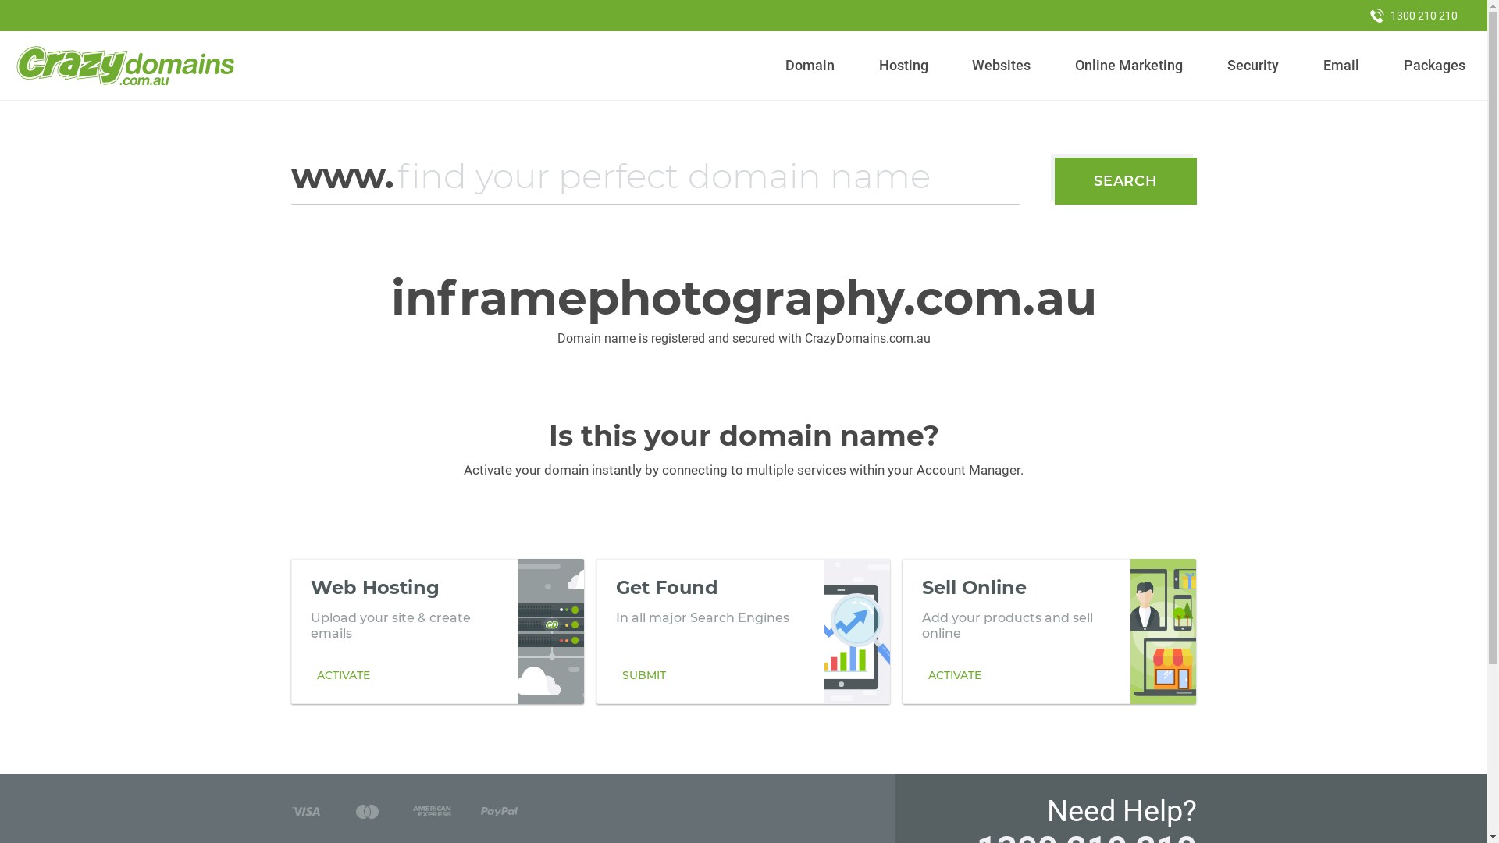 The width and height of the screenshot is (1499, 843). I want to click on Websites, so click(1002, 66).